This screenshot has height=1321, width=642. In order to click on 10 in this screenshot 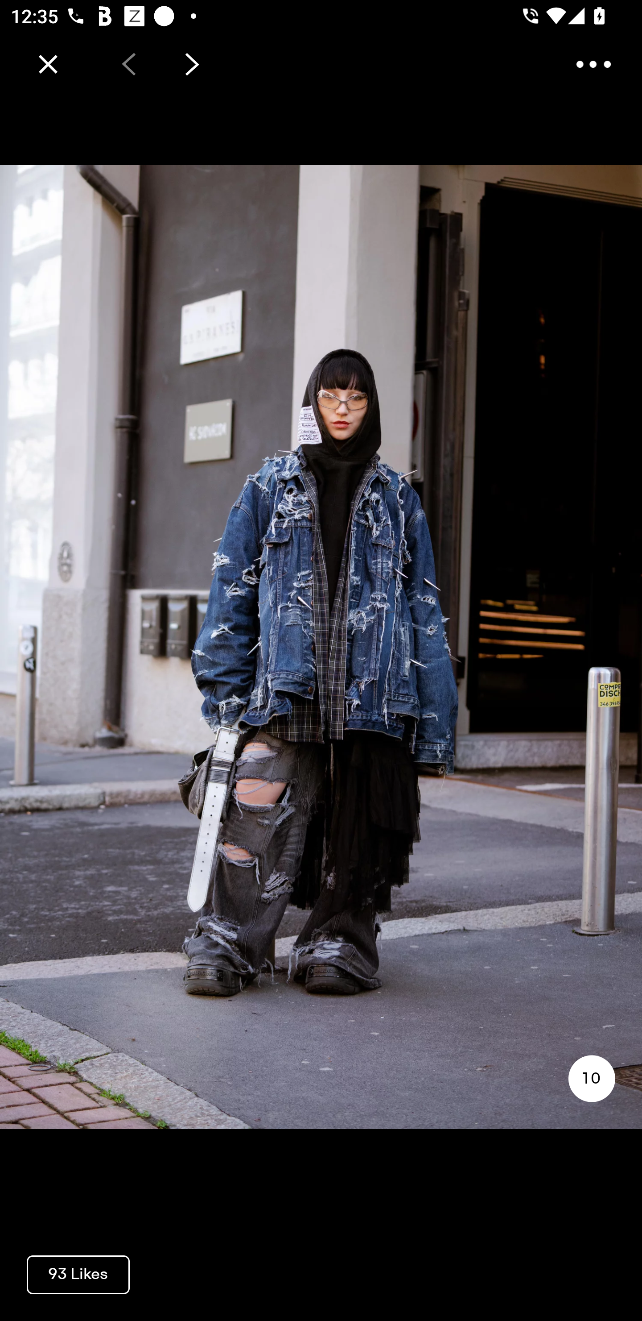, I will do `click(591, 1078)`.